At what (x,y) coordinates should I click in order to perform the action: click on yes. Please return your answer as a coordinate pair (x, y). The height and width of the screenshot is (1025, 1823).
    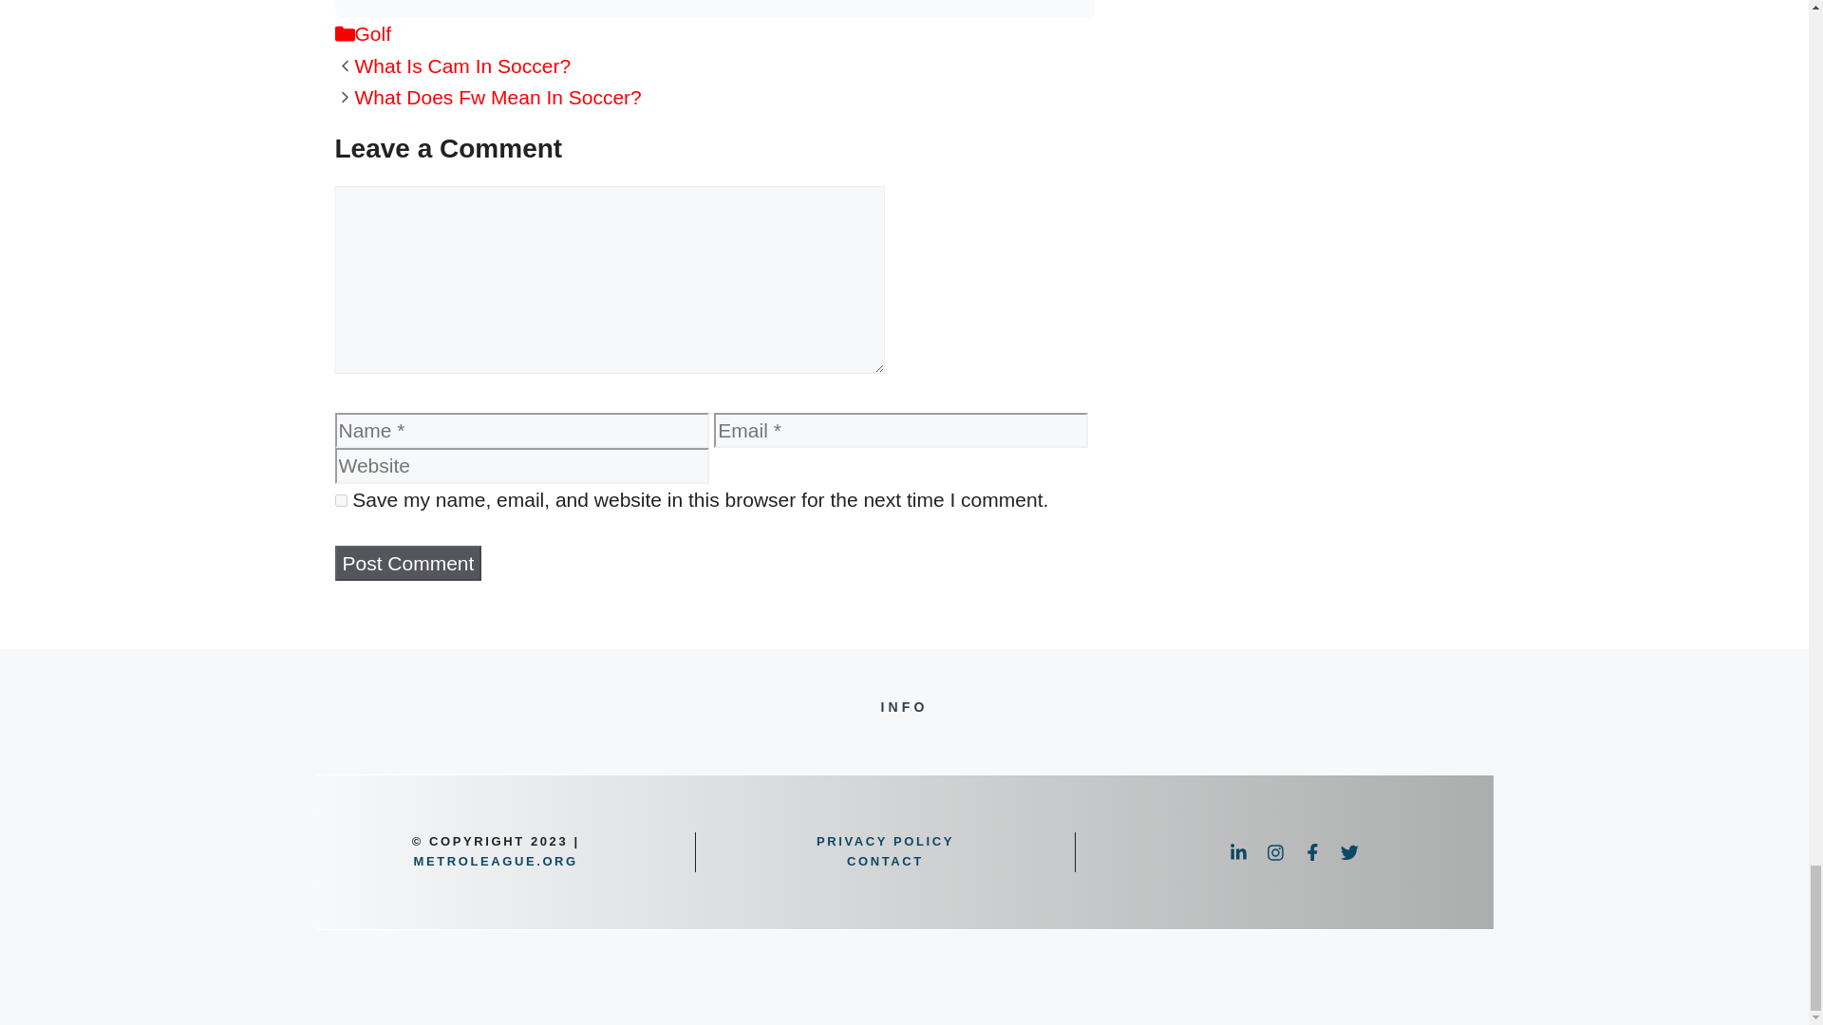
    Looking at the image, I should click on (340, 499).